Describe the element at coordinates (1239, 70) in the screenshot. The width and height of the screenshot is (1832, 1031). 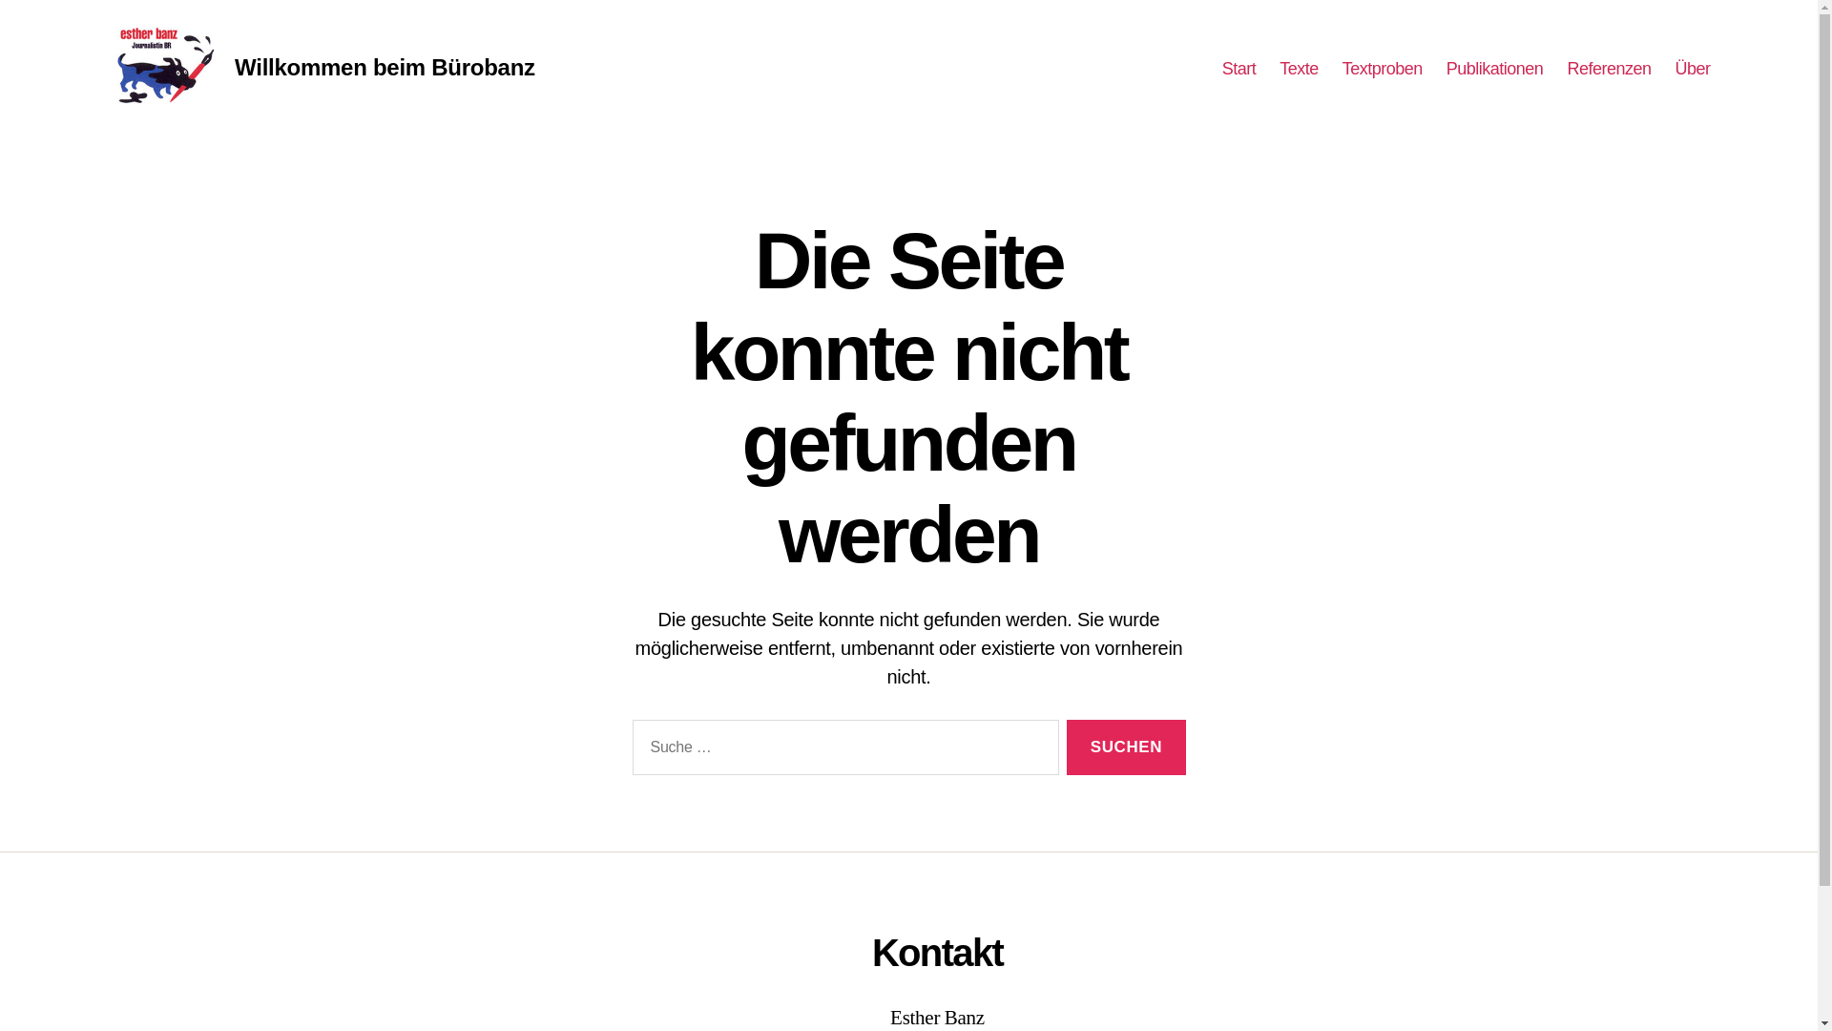
I see `Start` at that location.